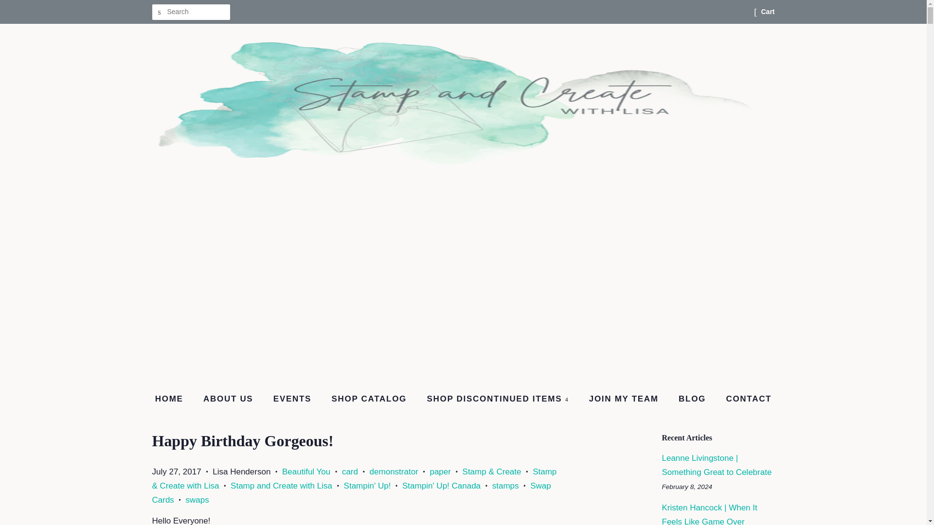 The image size is (934, 525). I want to click on BLOG, so click(693, 400).